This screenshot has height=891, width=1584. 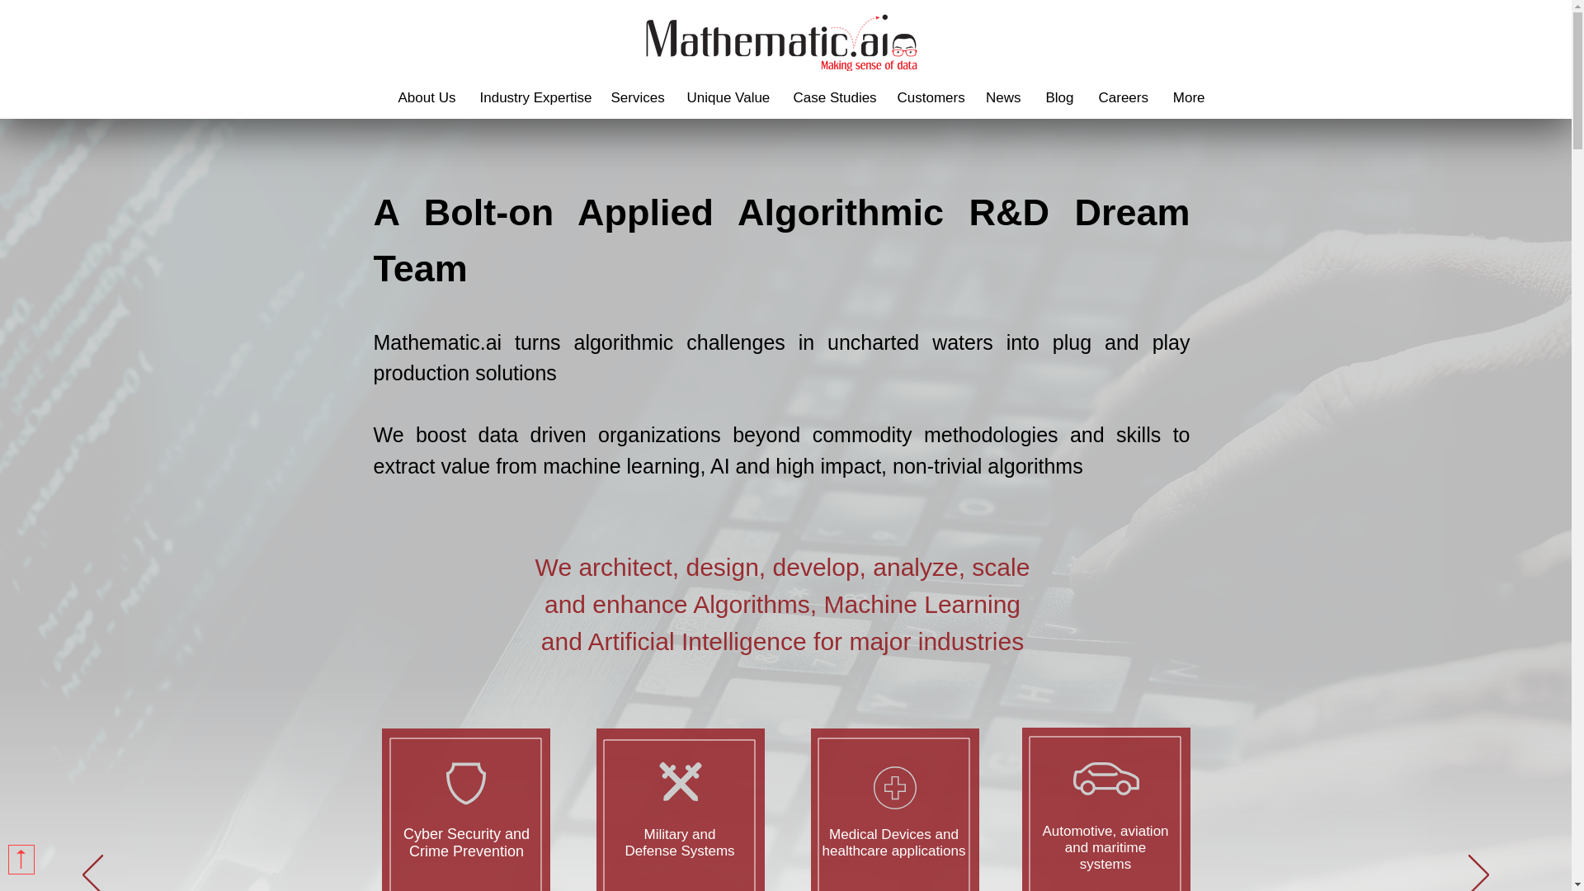 I want to click on Blog, so click(x=1058, y=97).